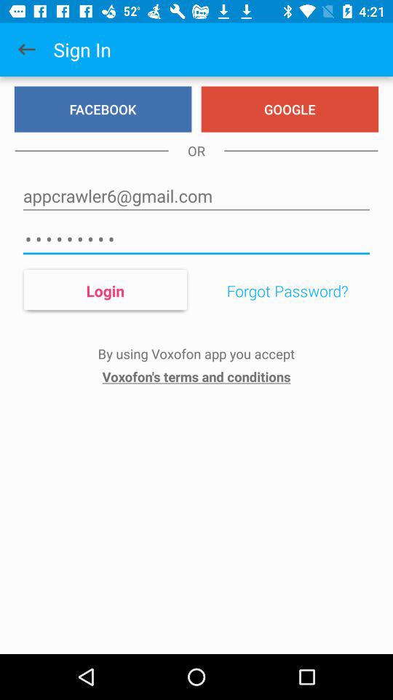 This screenshot has height=700, width=393. What do you see at coordinates (105, 290) in the screenshot?
I see `press the icon on the left` at bounding box center [105, 290].